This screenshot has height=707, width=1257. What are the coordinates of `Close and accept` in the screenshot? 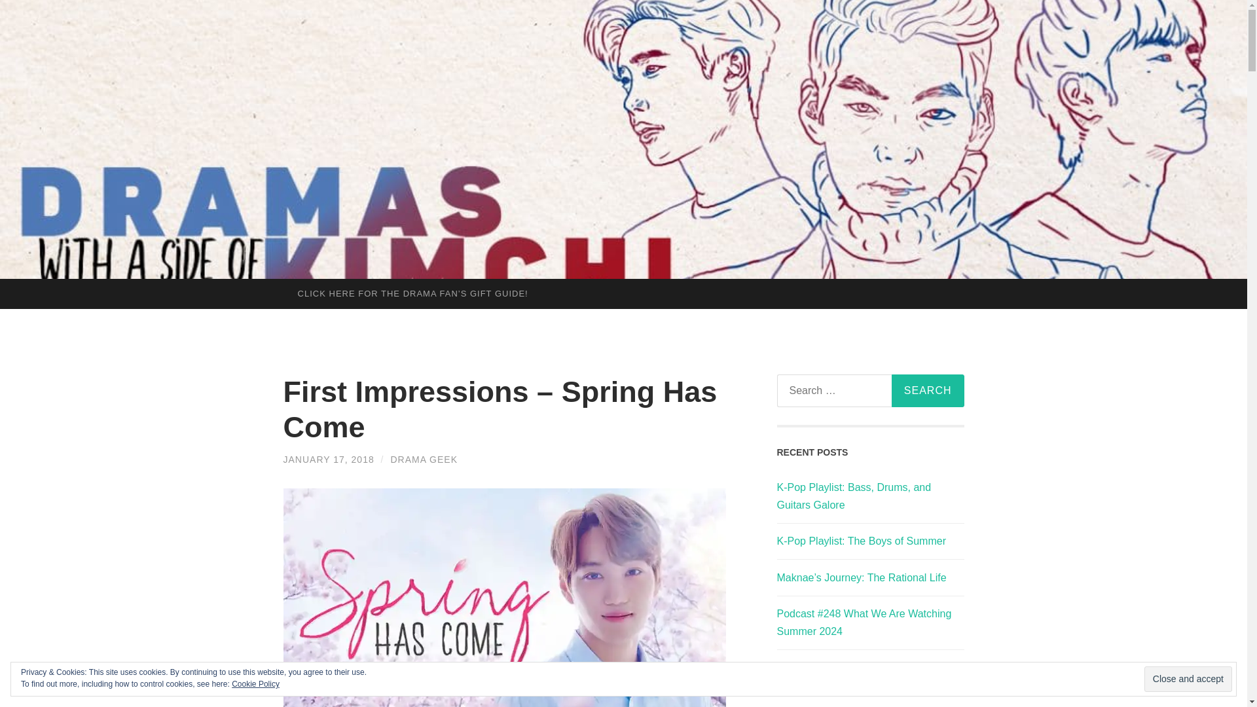 It's located at (1188, 680).